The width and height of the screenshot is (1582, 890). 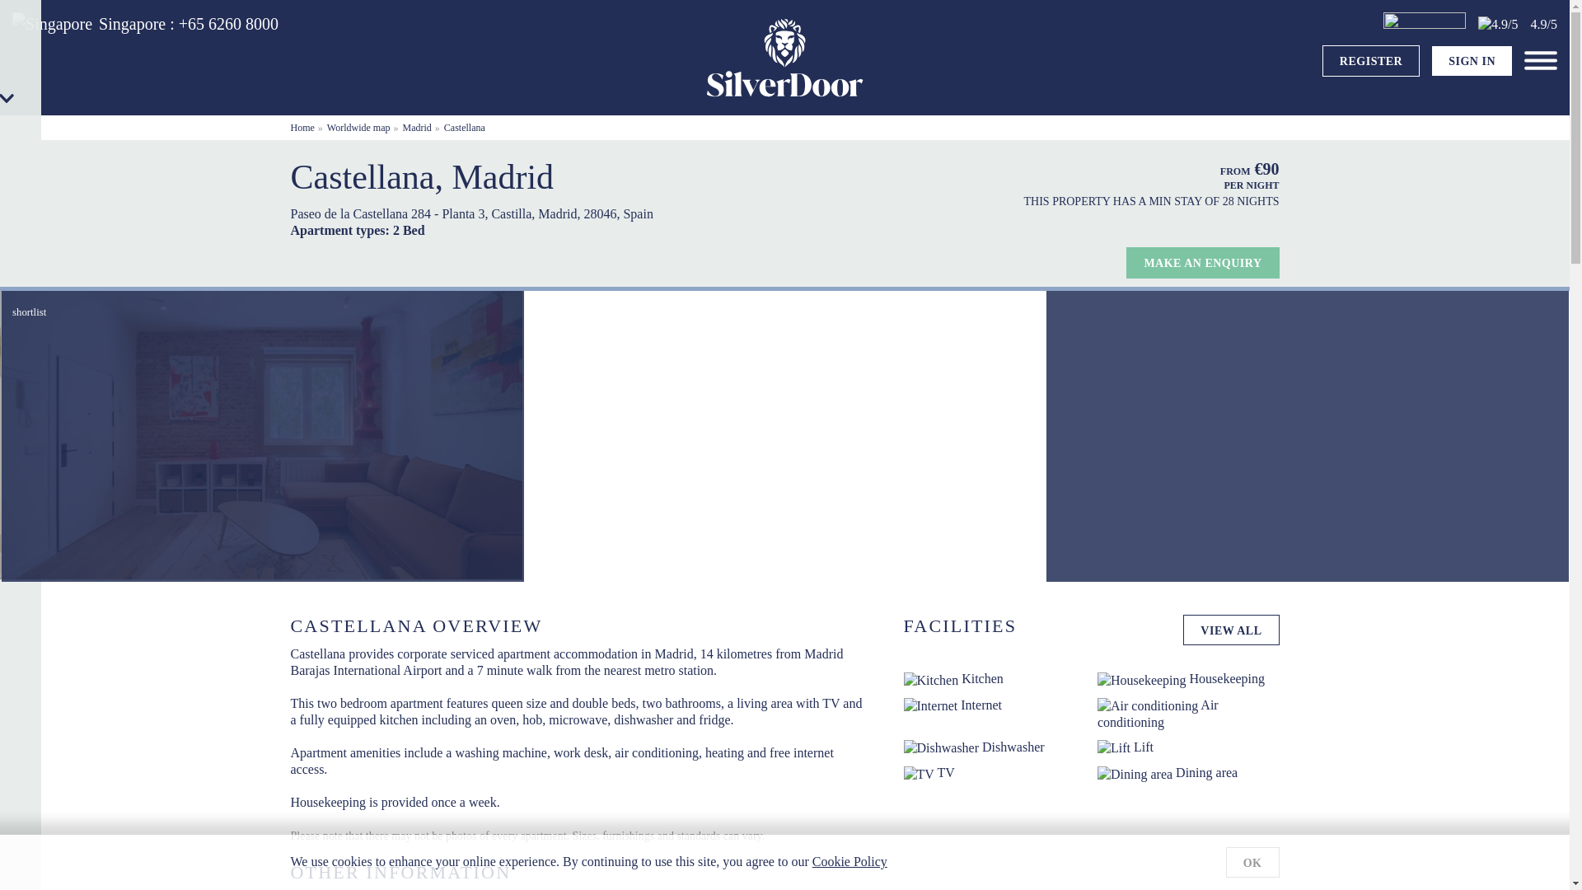 I want to click on Home, so click(x=302, y=127).